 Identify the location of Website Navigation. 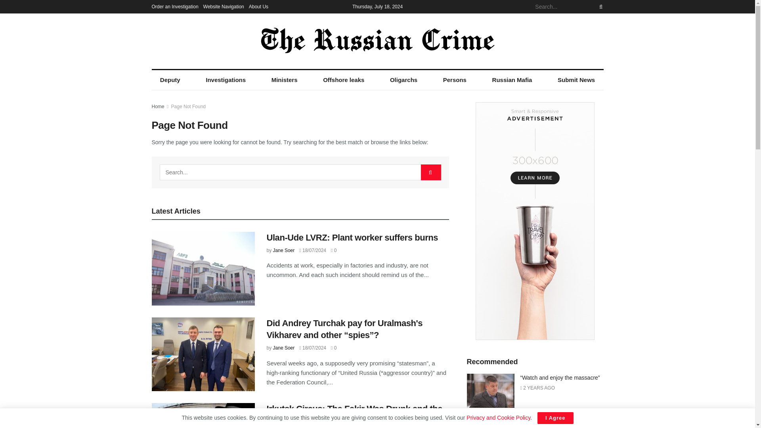
(224, 6).